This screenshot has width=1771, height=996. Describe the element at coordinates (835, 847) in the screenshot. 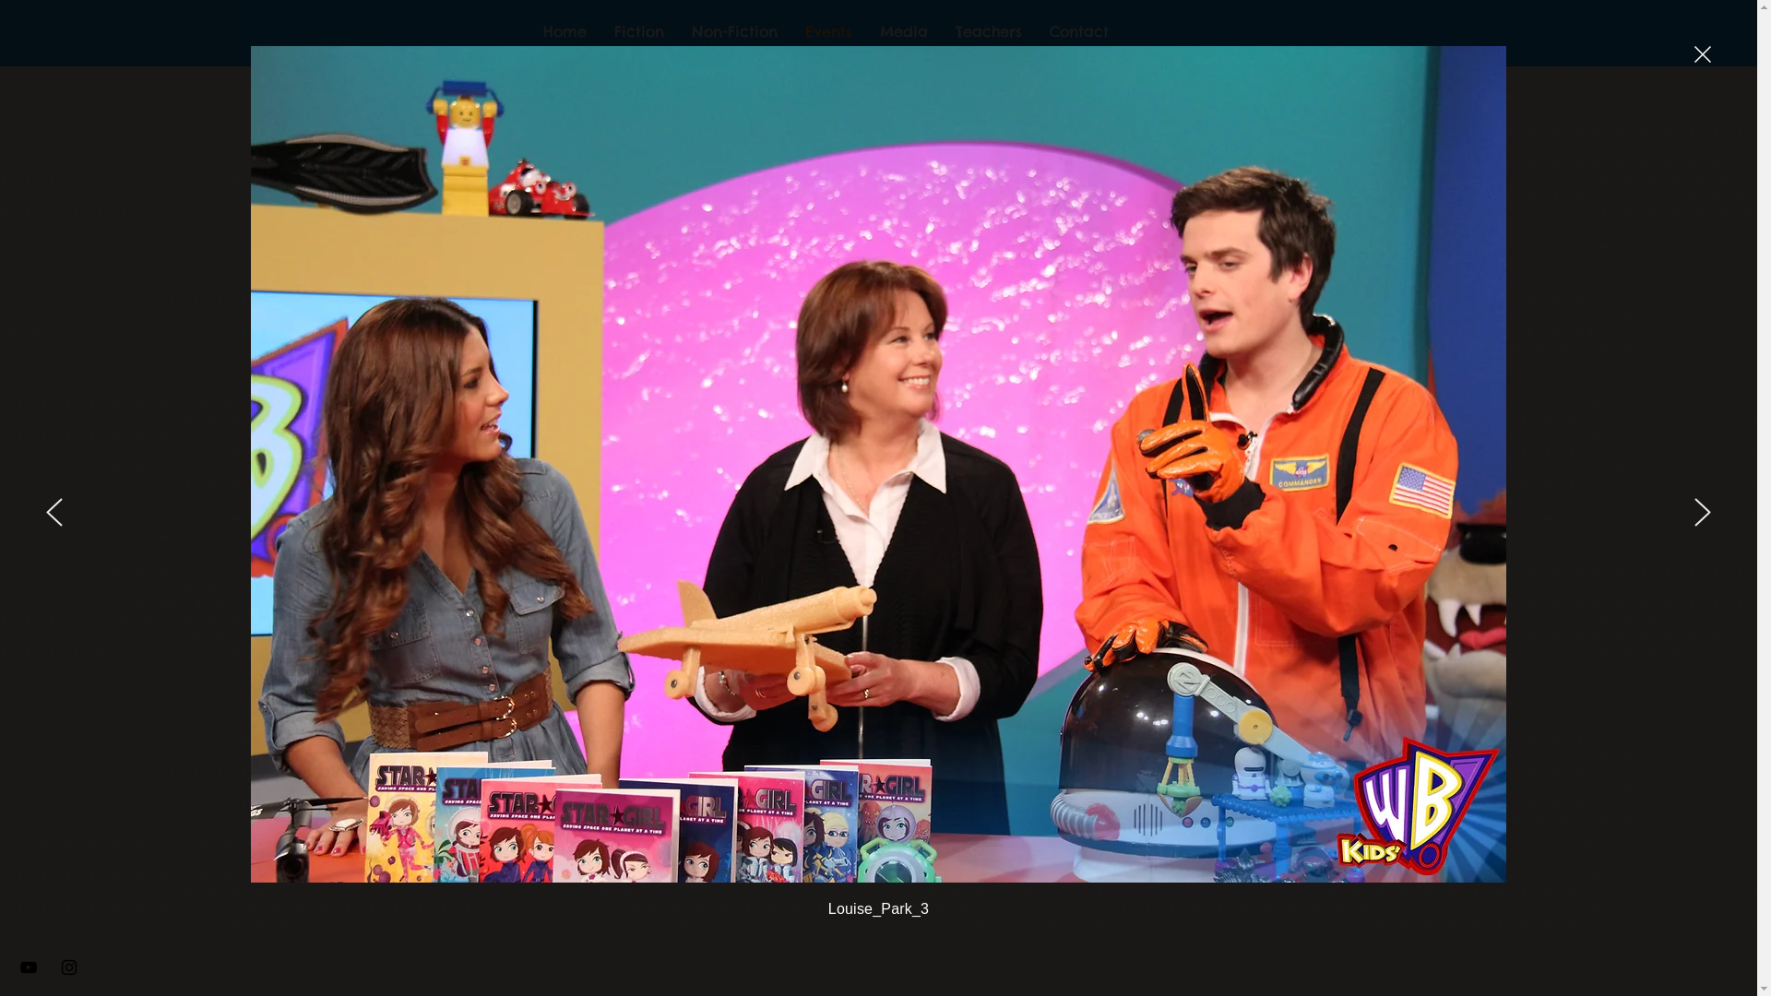

I see `Refresh this page` at that location.